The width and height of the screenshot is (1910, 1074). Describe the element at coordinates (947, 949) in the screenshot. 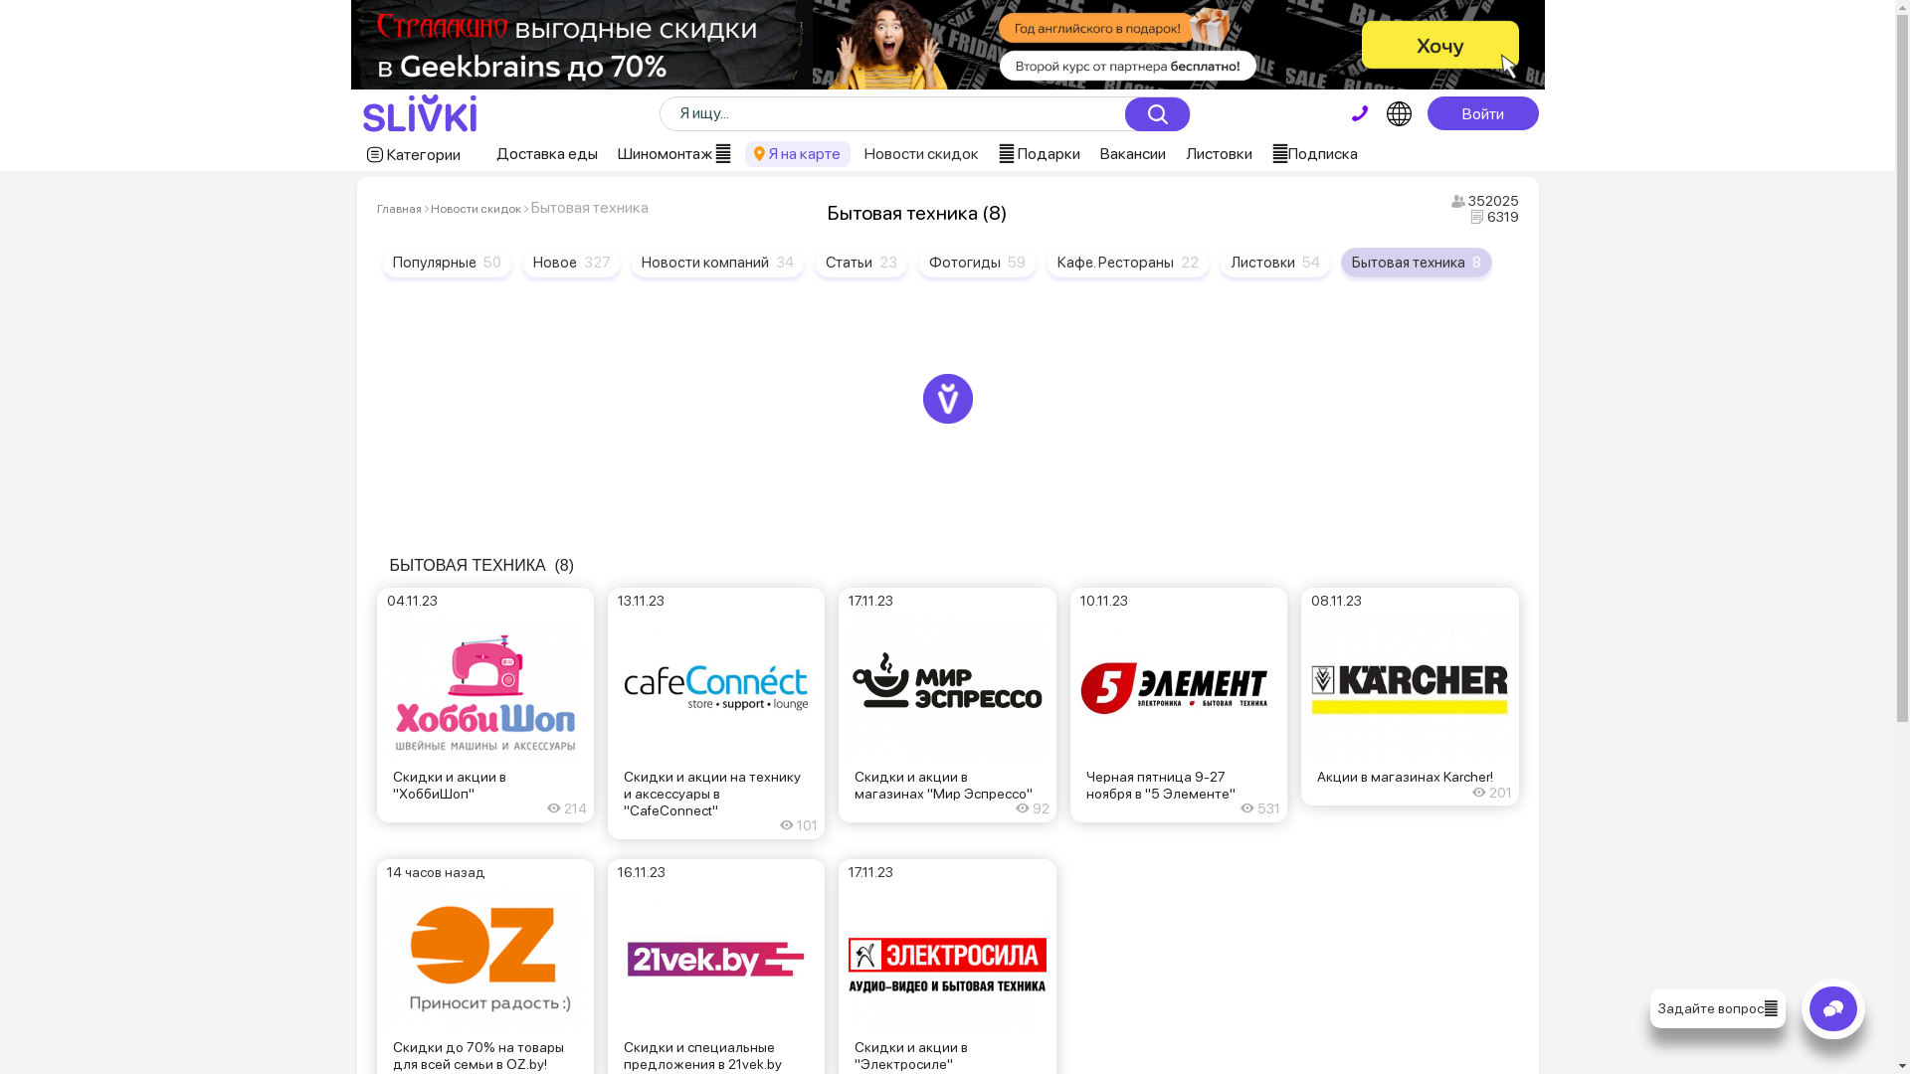

I see `17.11.23` at that location.